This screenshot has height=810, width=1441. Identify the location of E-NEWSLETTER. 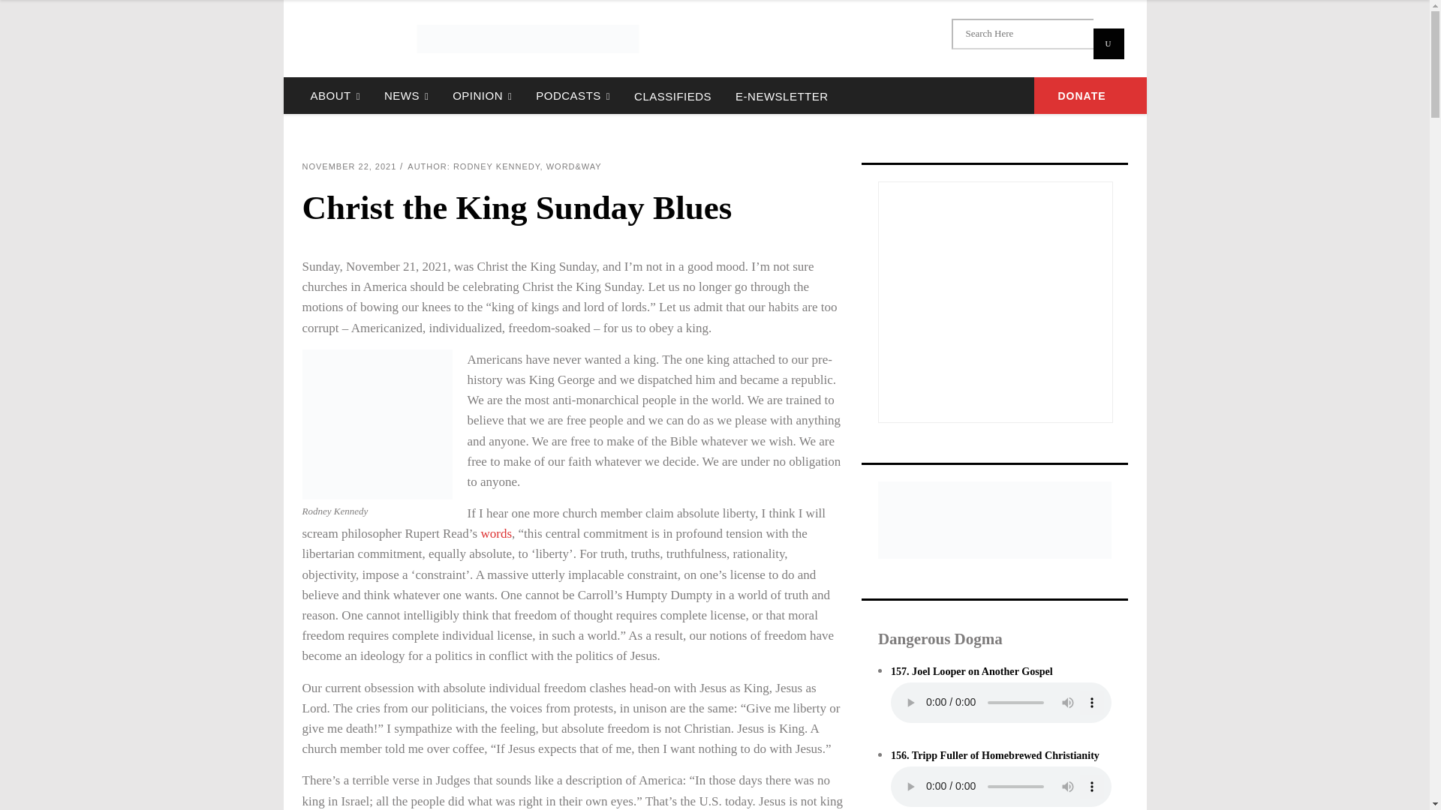
(781, 95).